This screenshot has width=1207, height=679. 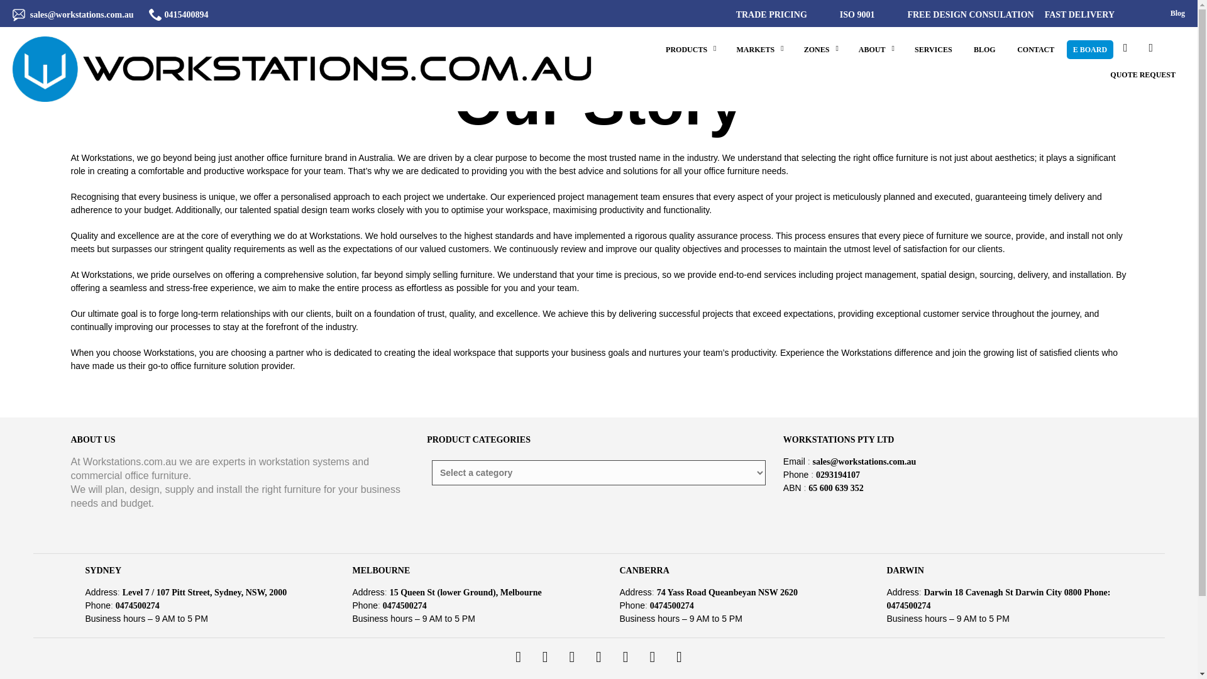 I want to click on ISO 9001, so click(x=857, y=15).